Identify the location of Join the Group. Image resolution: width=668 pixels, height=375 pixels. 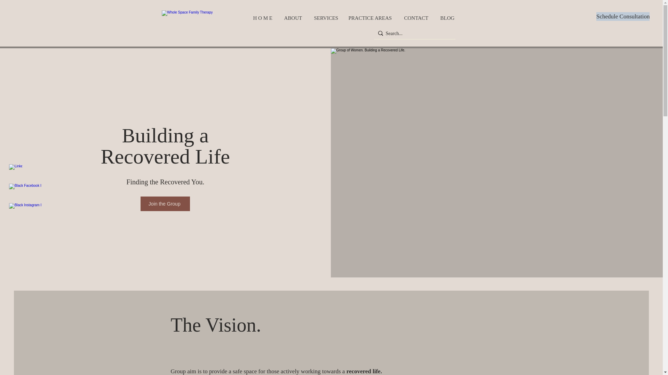
(165, 203).